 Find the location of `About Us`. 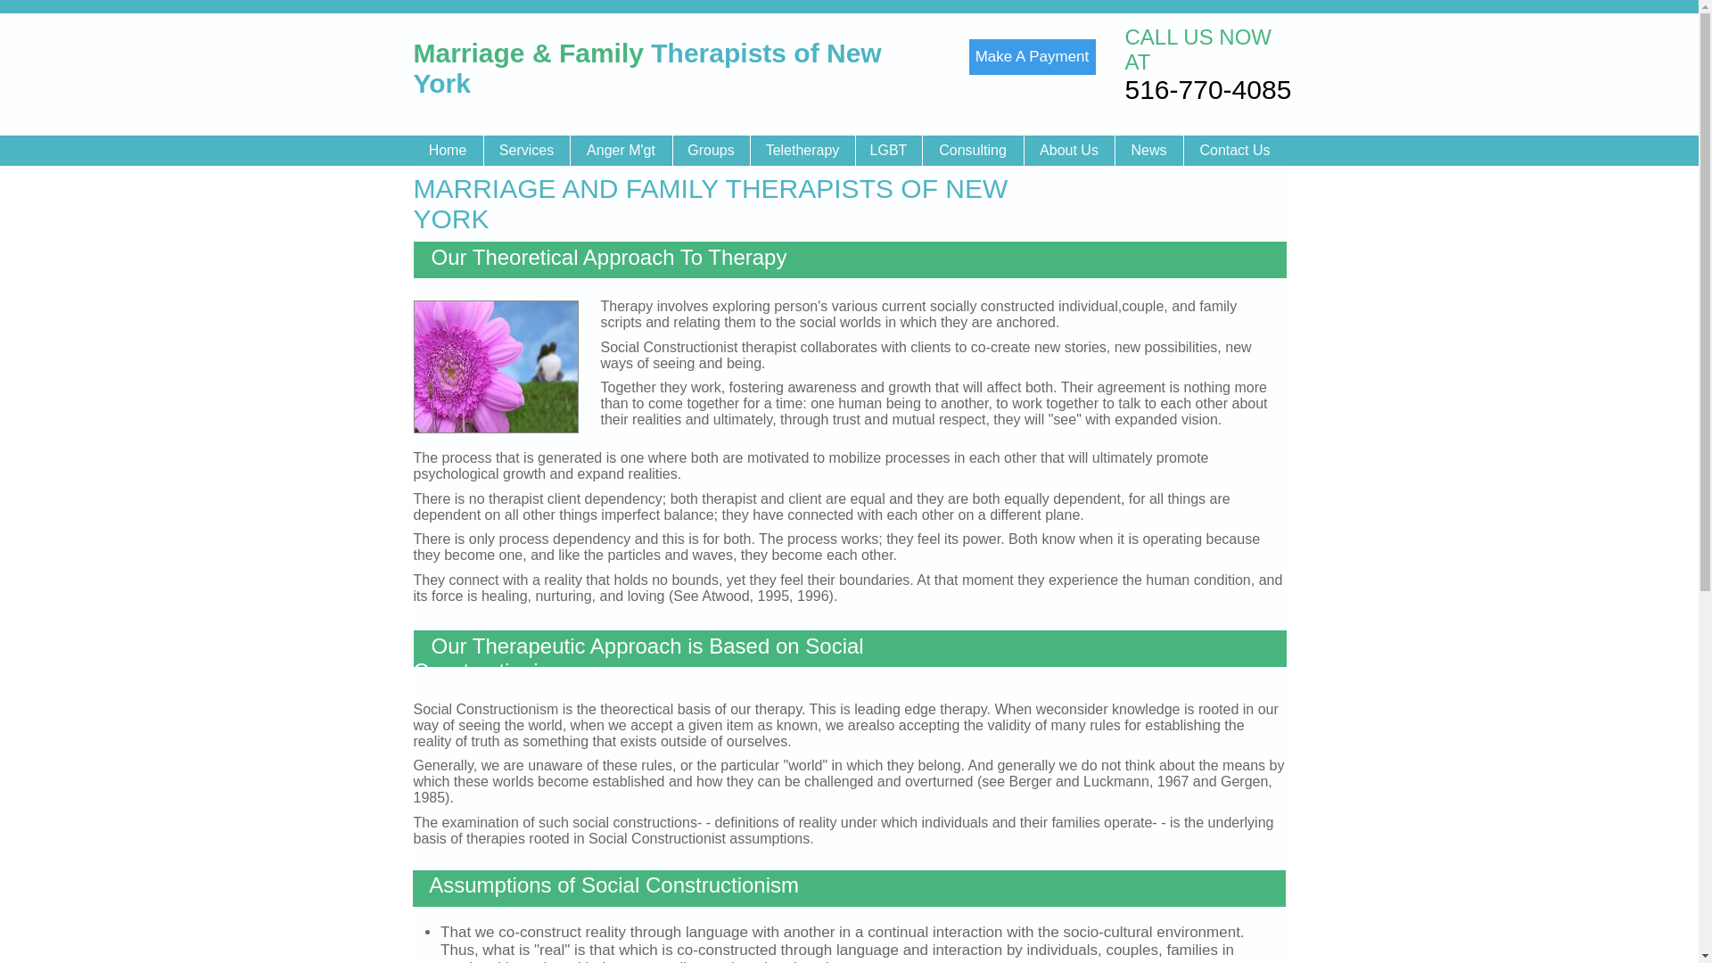

About Us is located at coordinates (1068, 150).